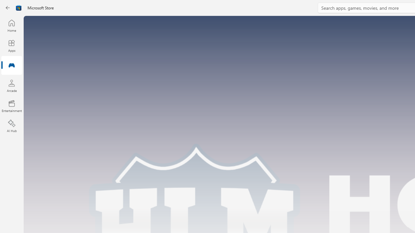  Describe the element at coordinates (19, 8) in the screenshot. I see `Class: Image` at that location.